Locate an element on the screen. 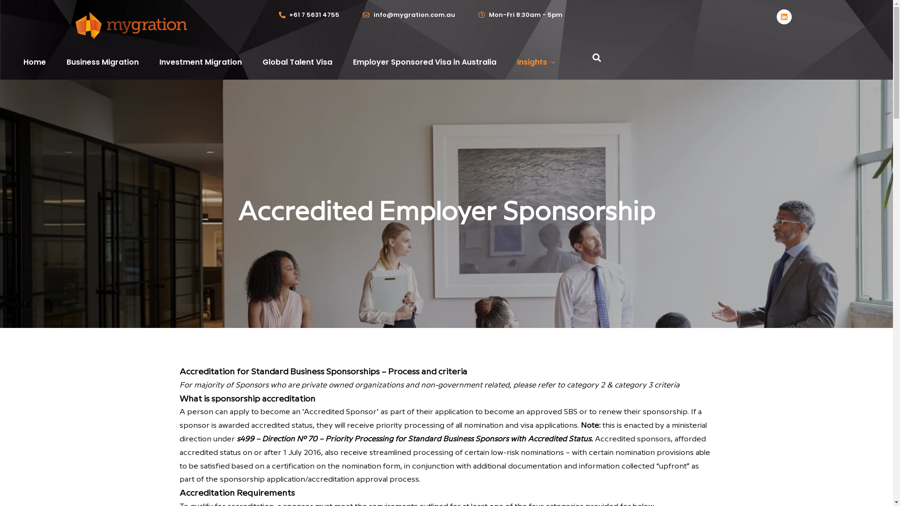 The image size is (900, 506). Global Talent Visa is located at coordinates (297, 63).